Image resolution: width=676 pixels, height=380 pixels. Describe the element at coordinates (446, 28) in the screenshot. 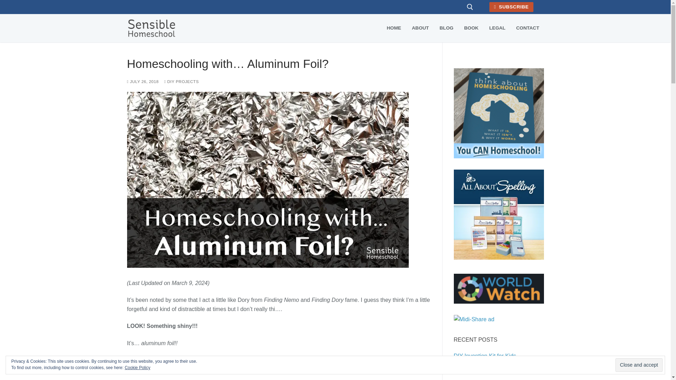

I see `BLOG` at that location.